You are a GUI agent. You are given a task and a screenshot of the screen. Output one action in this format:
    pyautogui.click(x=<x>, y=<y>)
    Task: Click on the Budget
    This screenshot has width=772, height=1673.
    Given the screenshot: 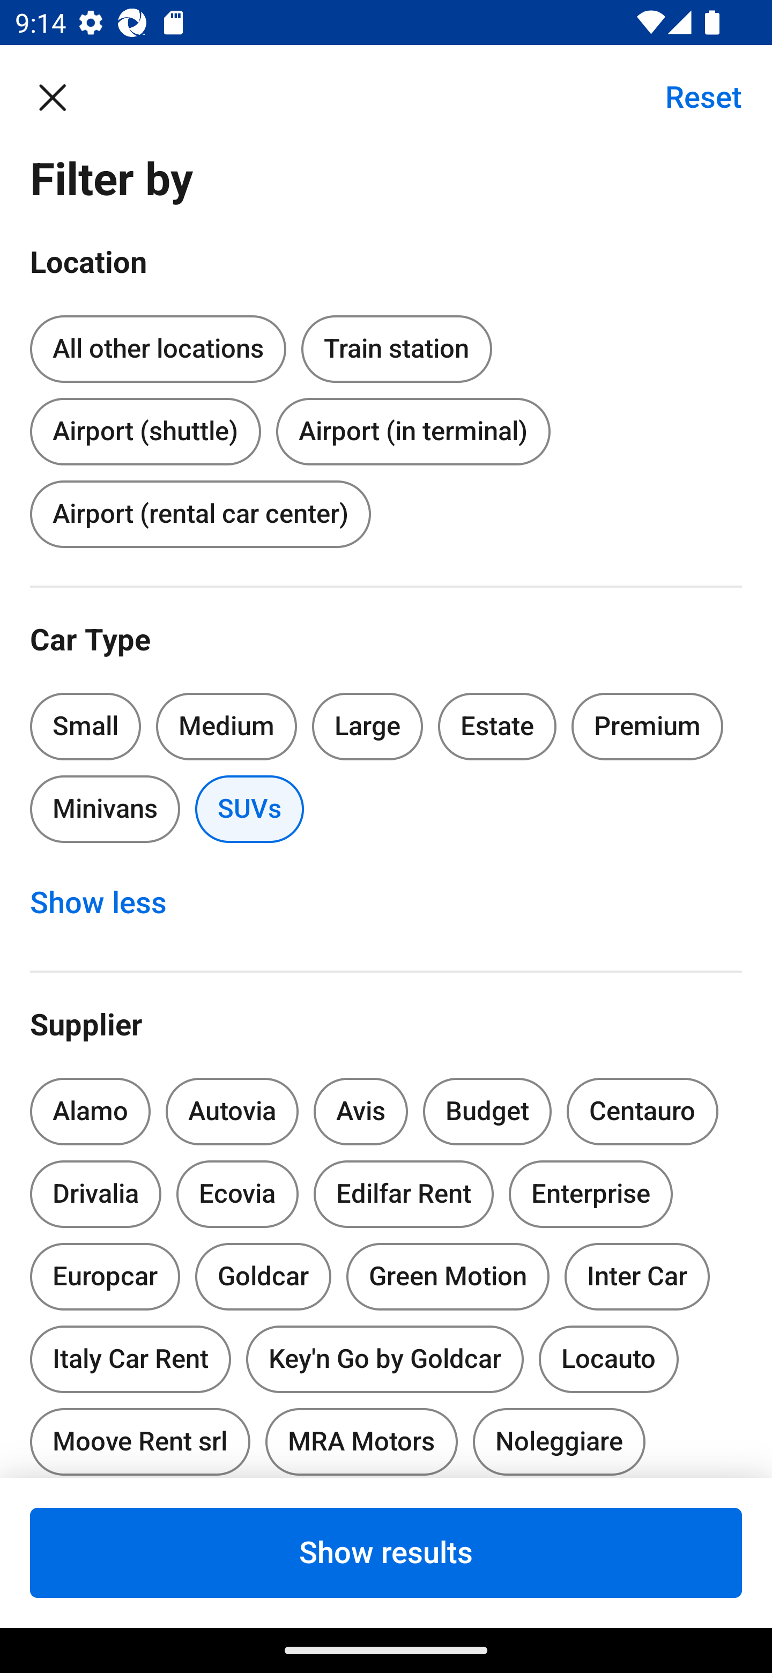 What is the action you would take?
    pyautogui.click(x=487, y=1111)
    